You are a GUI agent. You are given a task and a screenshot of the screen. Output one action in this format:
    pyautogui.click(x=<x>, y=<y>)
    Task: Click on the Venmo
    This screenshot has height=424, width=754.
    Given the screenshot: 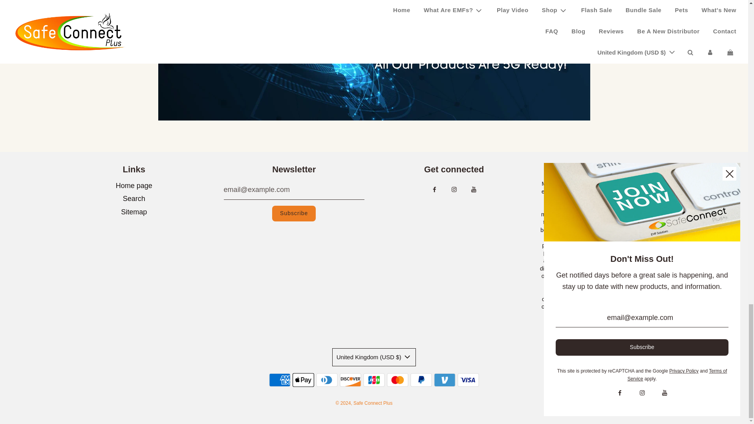 What is the action you would take?
    pyautogui.click(x=445, y=380)
    